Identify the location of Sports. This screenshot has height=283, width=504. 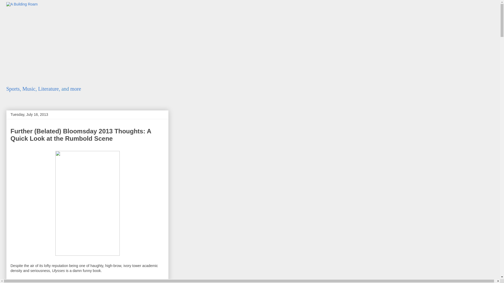
(13, 89).